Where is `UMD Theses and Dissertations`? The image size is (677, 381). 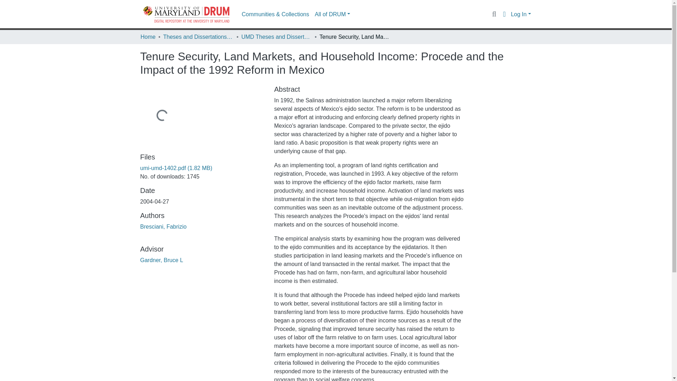
UMD Theses and Dissertations is located at coordinates (276, 37).